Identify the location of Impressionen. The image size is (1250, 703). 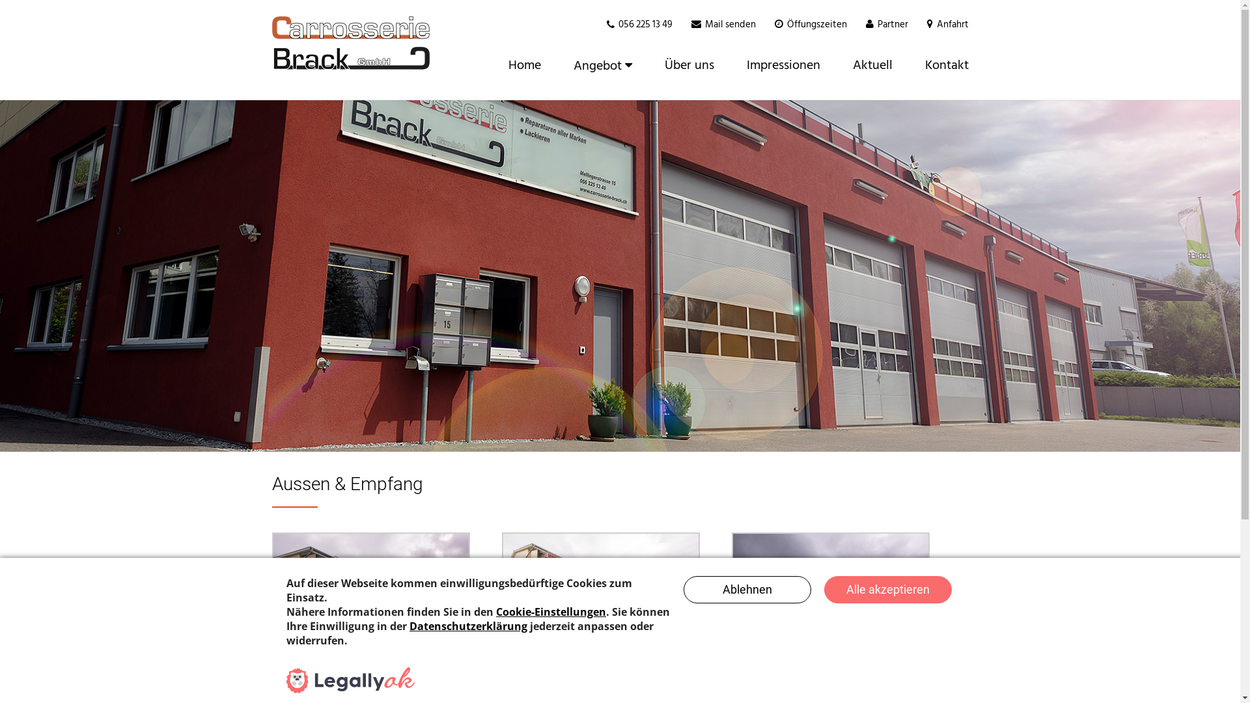
(784, 65).